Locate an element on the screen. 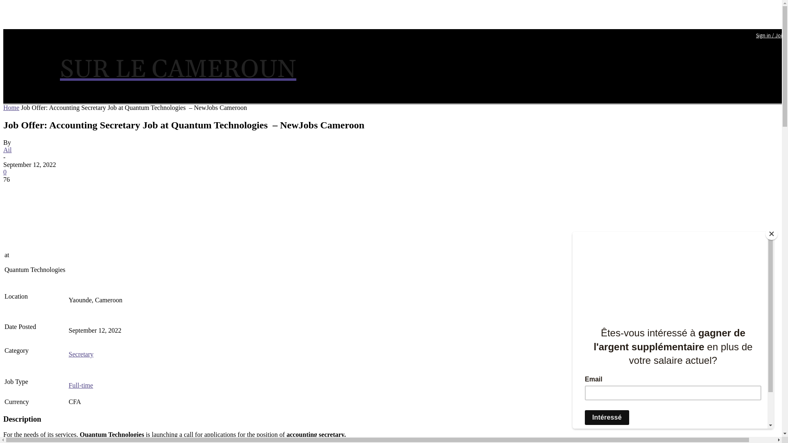  Sign in / Join is located at coordinates (771, 36).